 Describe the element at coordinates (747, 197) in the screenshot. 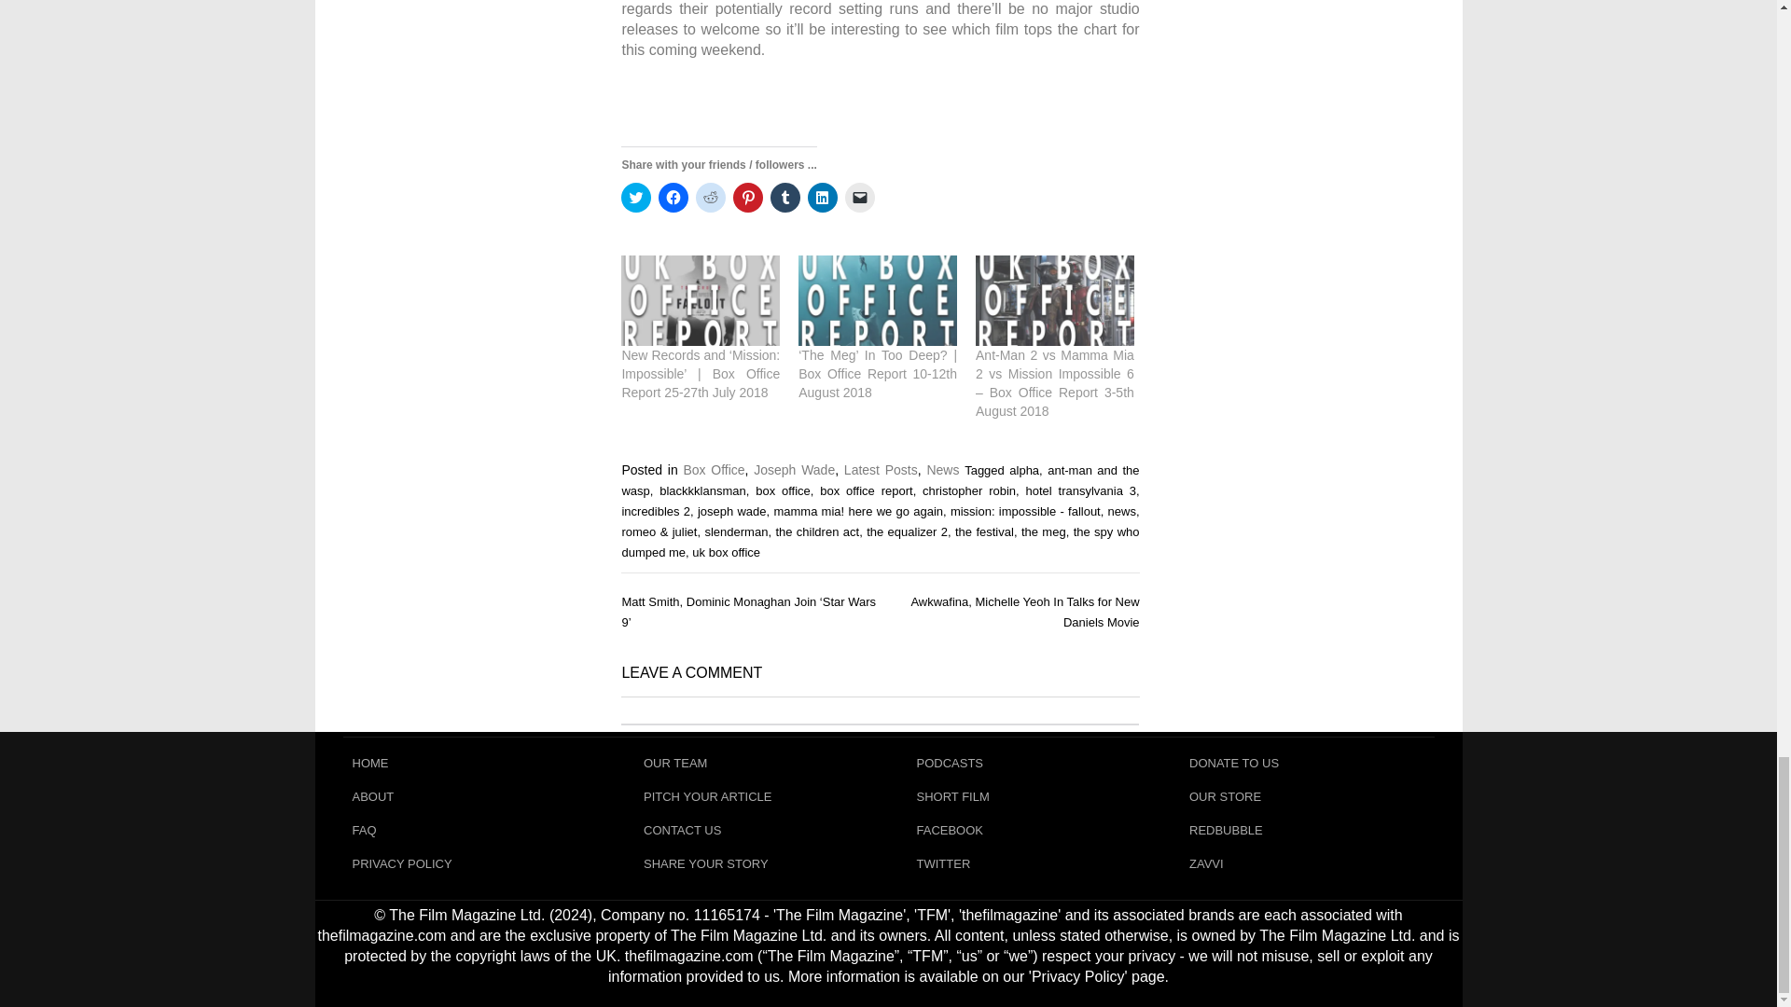

I see `Click to share on Pinterest` at that location.